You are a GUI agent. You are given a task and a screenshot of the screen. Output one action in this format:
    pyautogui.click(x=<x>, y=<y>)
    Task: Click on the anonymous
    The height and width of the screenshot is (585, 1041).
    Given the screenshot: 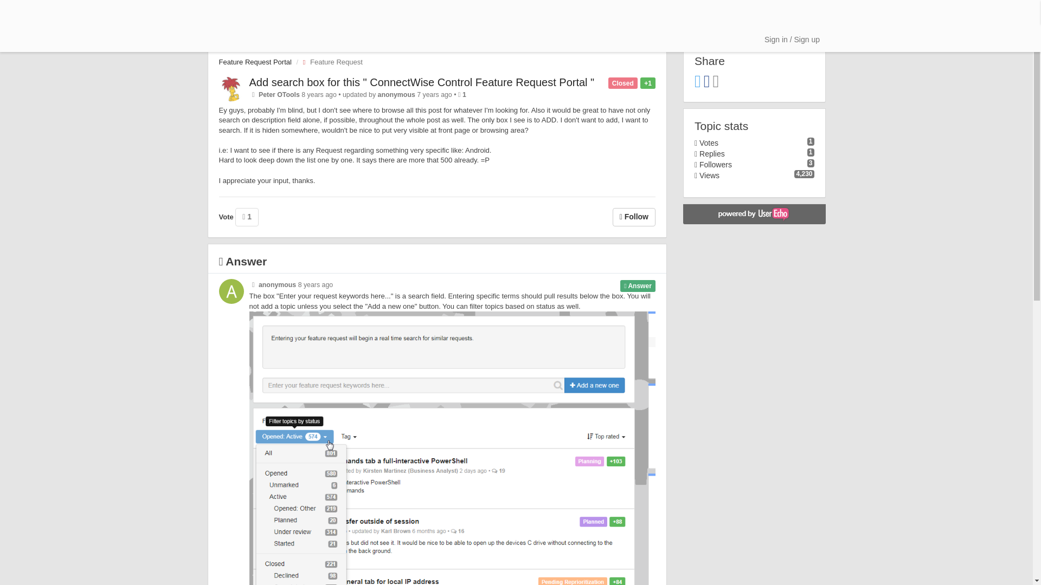 What is the action you would take?
    pyautogui.click(x=277, y=285)
    